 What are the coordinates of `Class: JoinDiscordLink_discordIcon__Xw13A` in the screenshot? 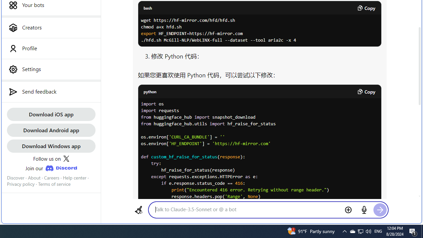 It's located at (61, 168).